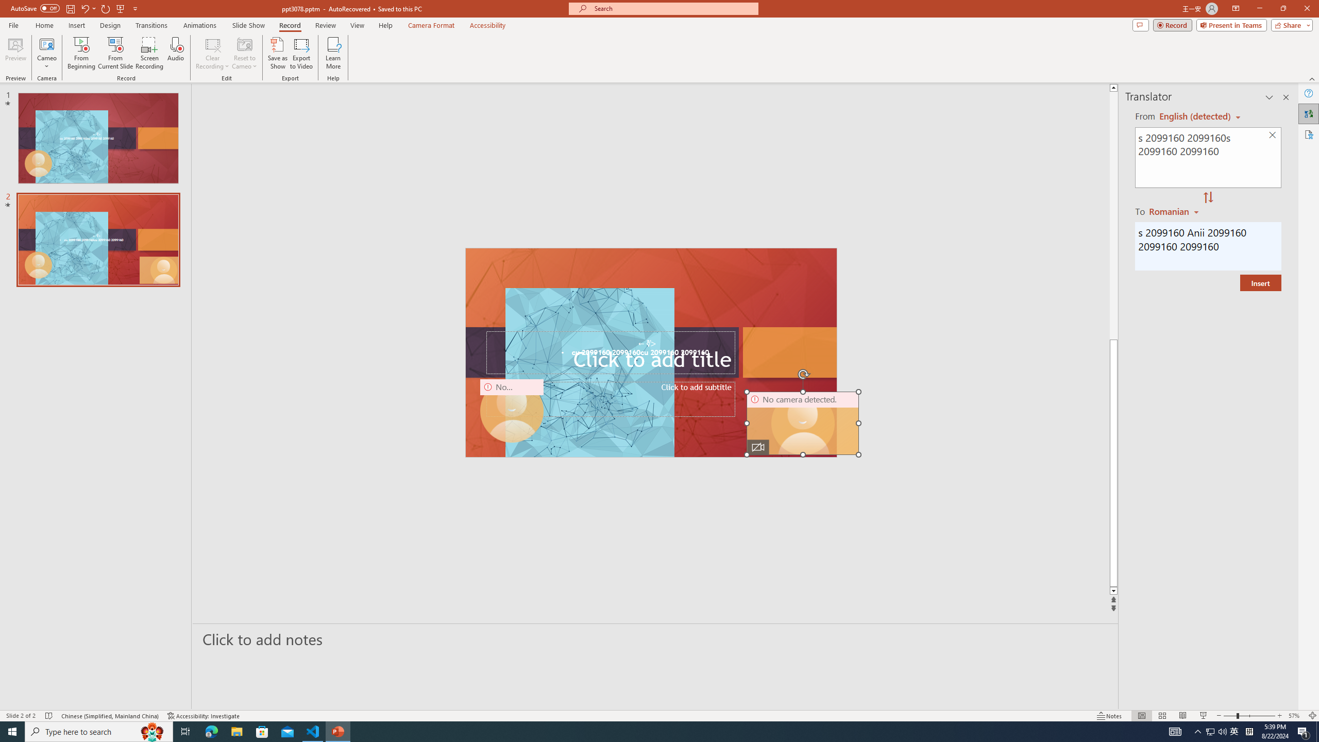  I want to click on Animations, so click(200, 25).